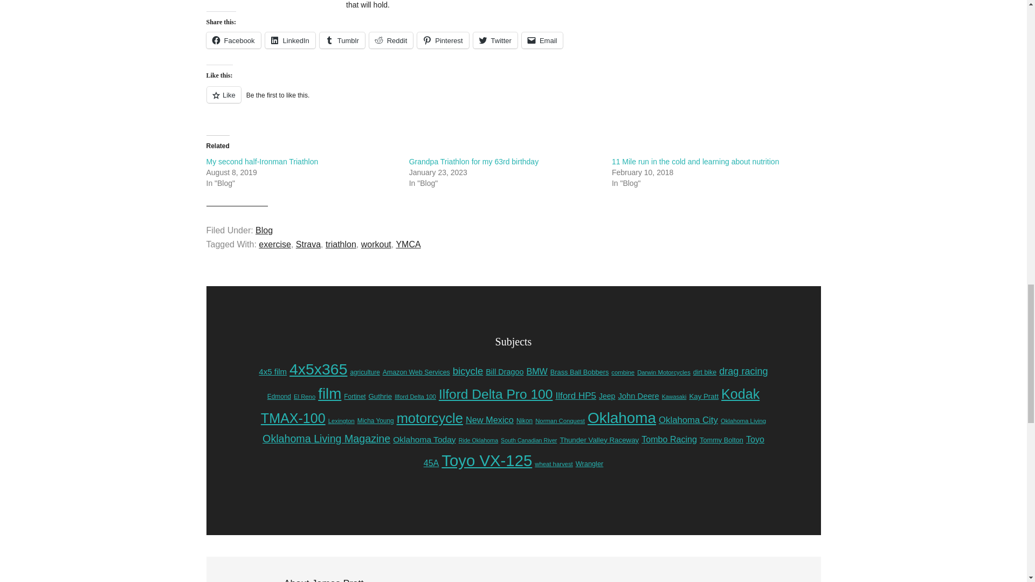 Image resolution: width=1035 pixels, height=582 pixels. Describe the element at coordinates (290, 40) in the screenshot. I see `LinkedIn` at that location.